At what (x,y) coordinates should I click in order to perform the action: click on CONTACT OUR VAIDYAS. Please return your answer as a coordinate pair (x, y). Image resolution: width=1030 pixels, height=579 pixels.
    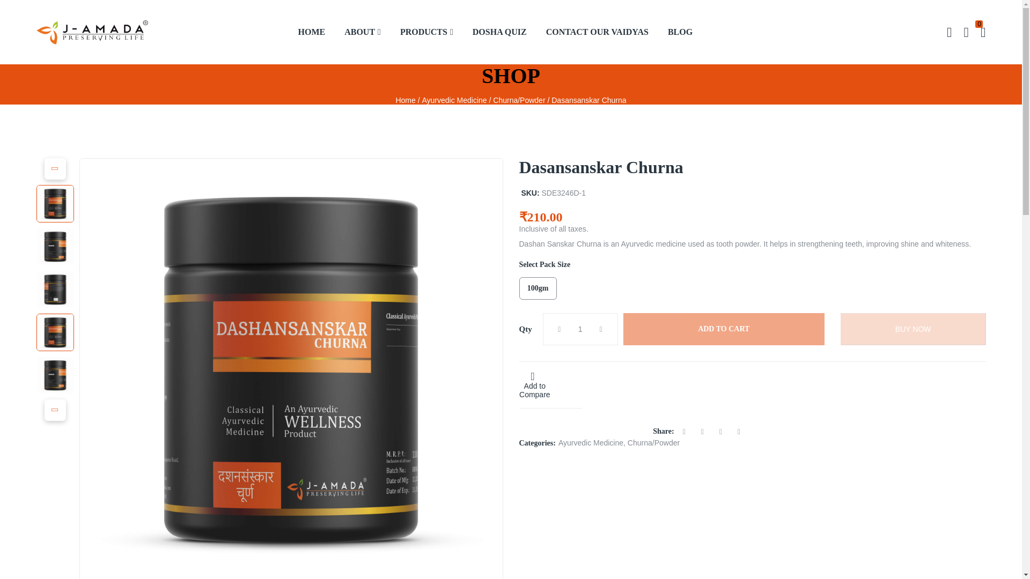
    Looking at the image, I should click on (597, 32).